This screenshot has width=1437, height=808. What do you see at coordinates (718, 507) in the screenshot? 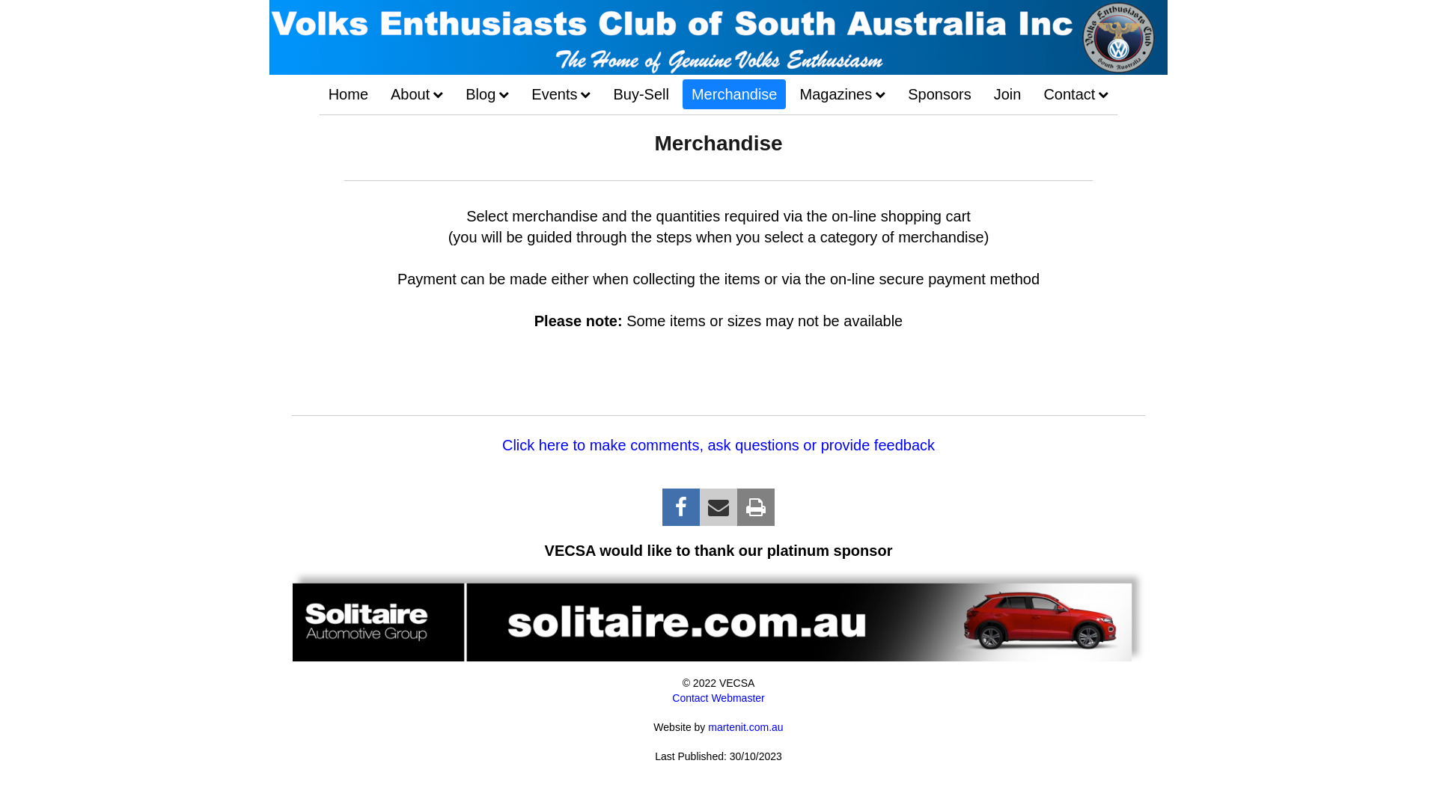
I see `Email this page` at bounding box center [718, 507].